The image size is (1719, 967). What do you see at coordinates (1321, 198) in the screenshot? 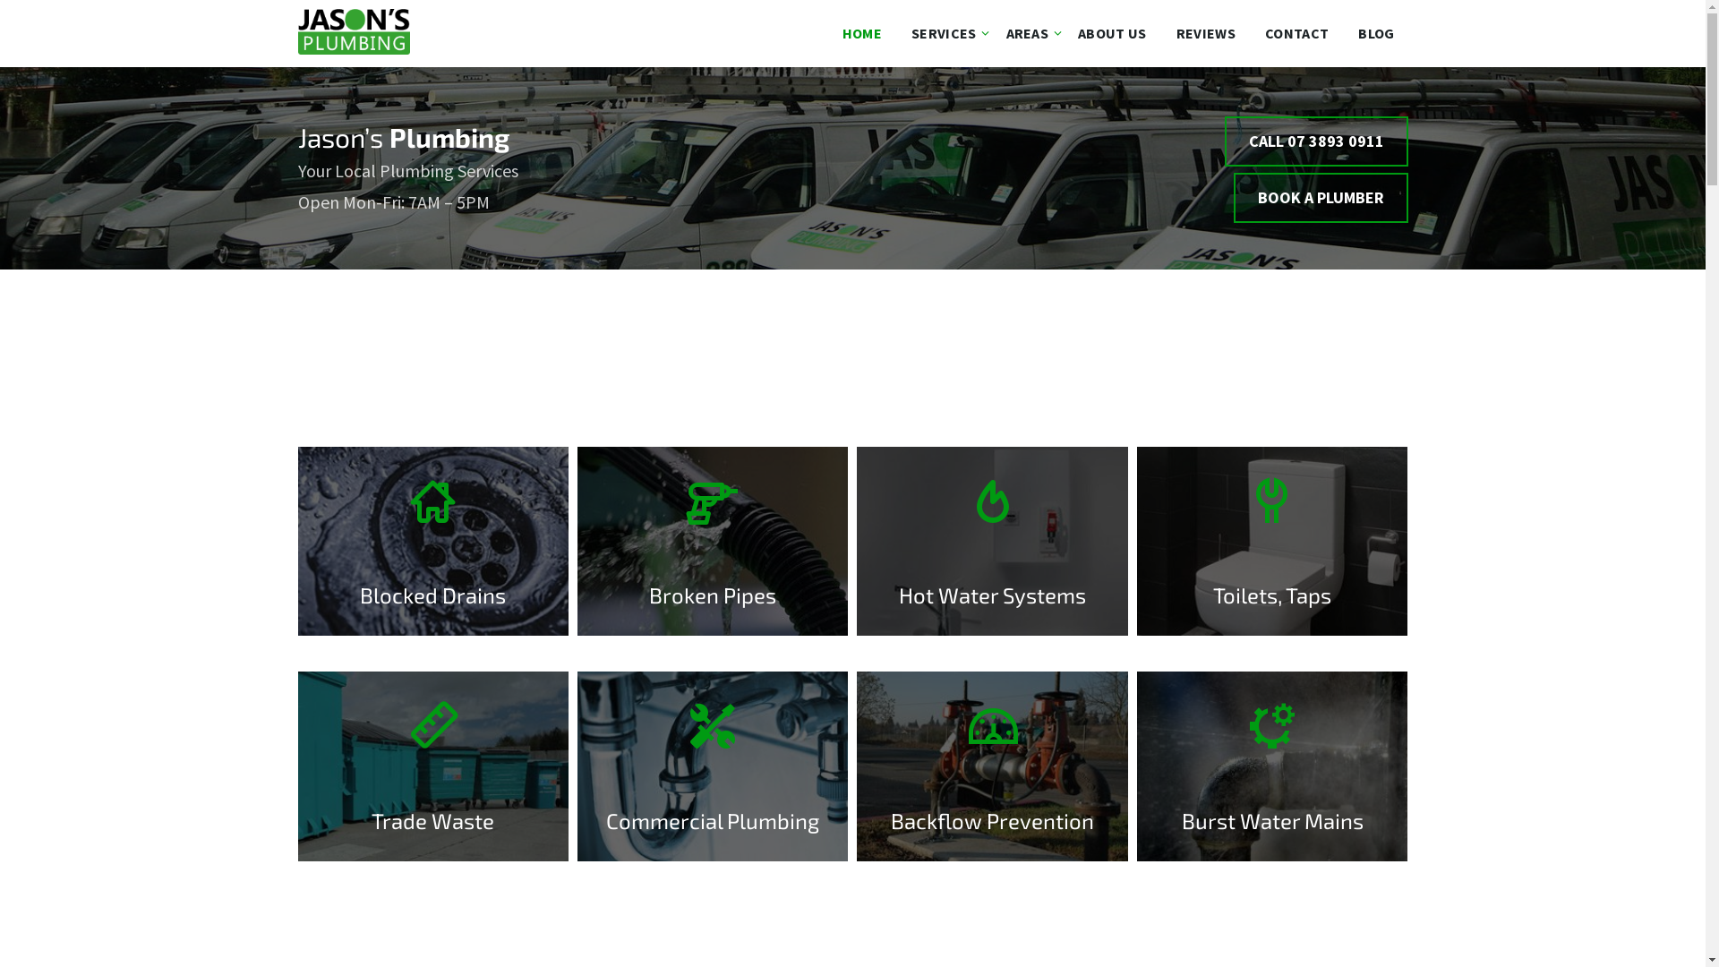
I see `BOOK A PLUMBER` at bounding box center [1321, 198].